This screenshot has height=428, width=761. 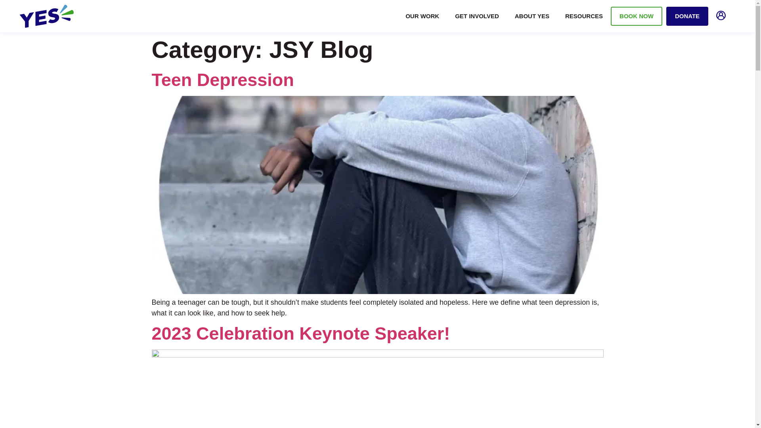 What do you see at coordinates (532, 16) in the screenshot?
I see `ABOUT YES` at bounding box center [532, 16].